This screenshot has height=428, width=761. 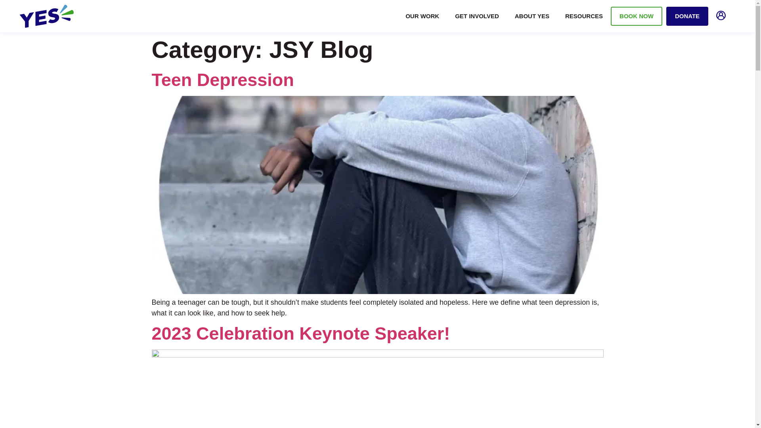 What do you see at coordinates (532, 16) in the screenshot?
I see `ABOUT YES` at bounding box center [532, 16].